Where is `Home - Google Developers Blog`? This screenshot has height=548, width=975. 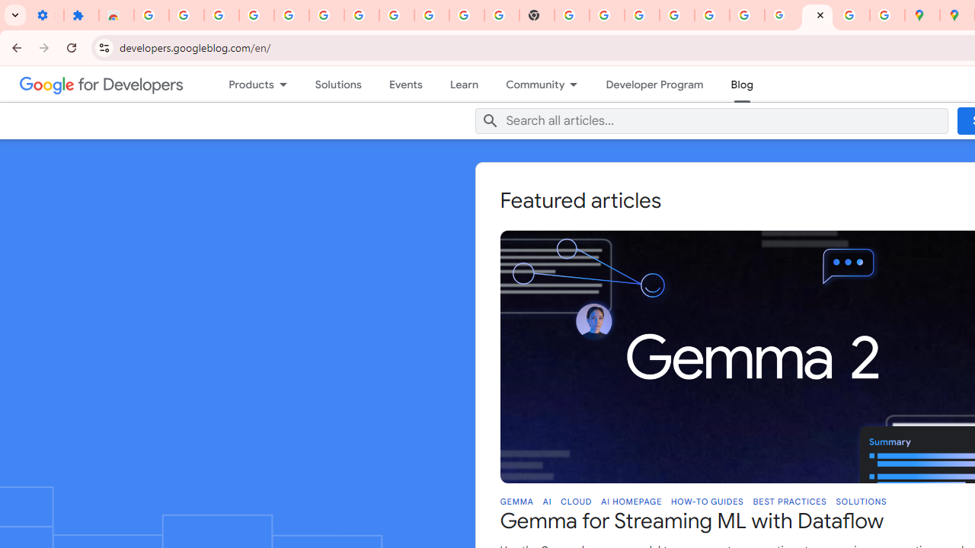 Home - Google Developers Blog is located at coordinates (817, 15).